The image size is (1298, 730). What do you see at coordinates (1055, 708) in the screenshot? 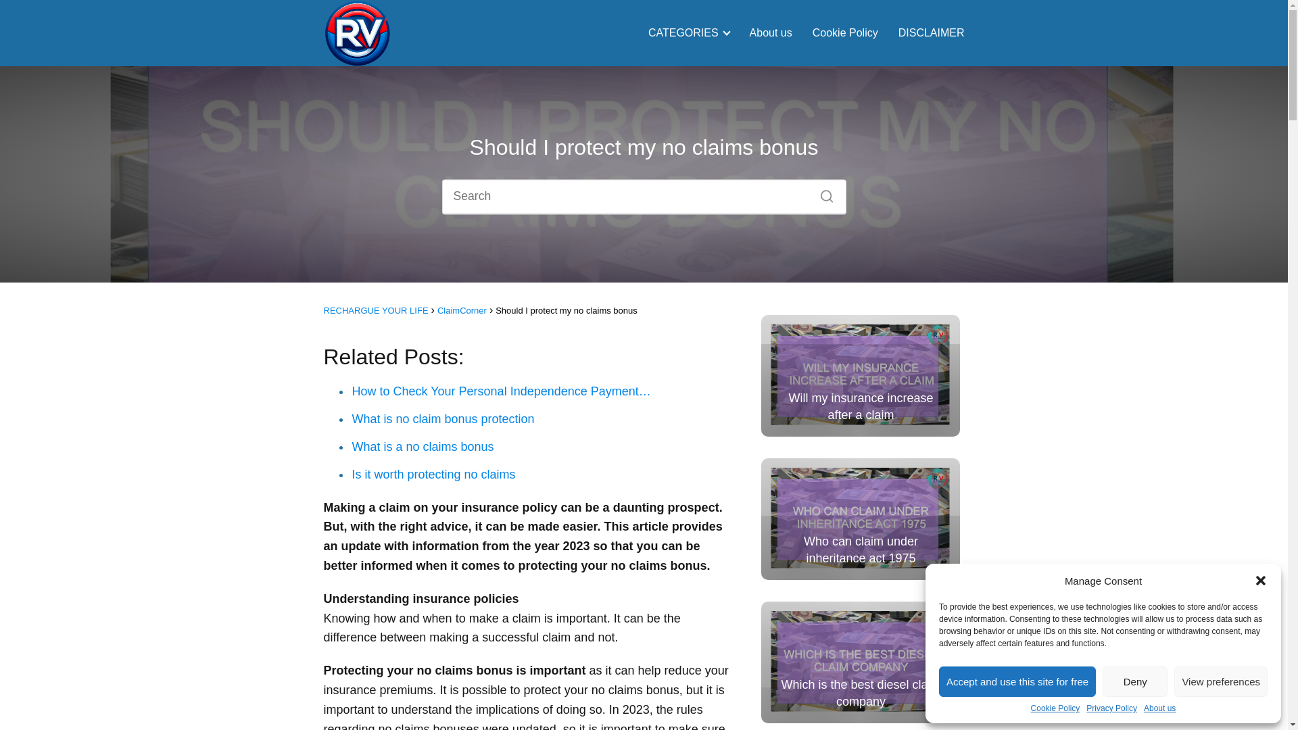
I see `Cookie Policy` at bounding box center [1055, 708].